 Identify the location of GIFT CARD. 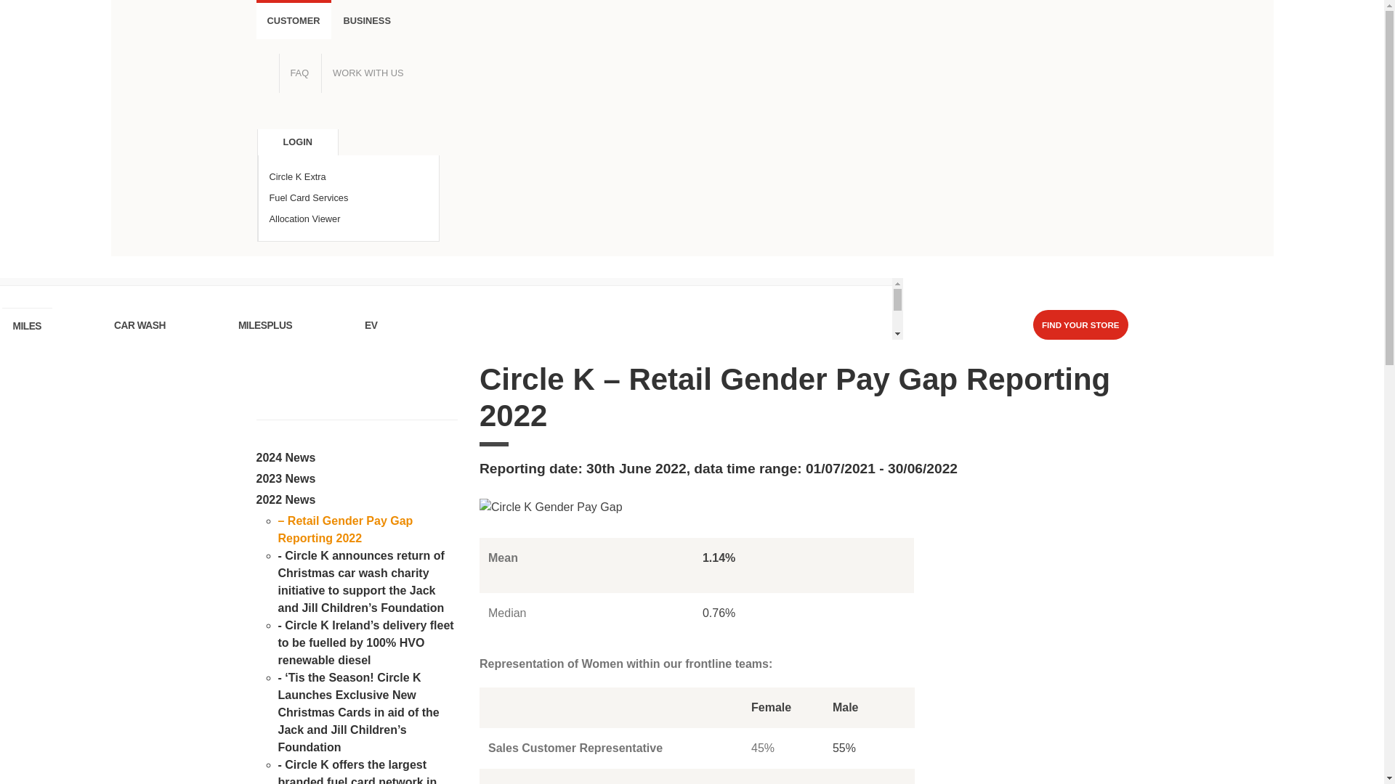
(472, 327).